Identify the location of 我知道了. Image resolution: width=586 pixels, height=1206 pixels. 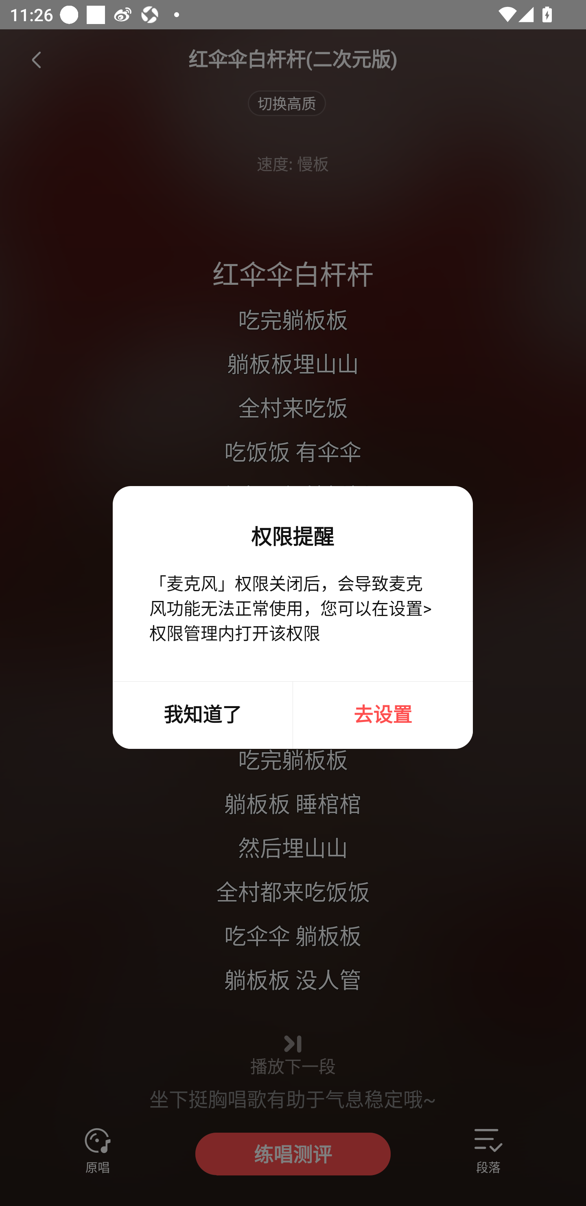
(202, 715).